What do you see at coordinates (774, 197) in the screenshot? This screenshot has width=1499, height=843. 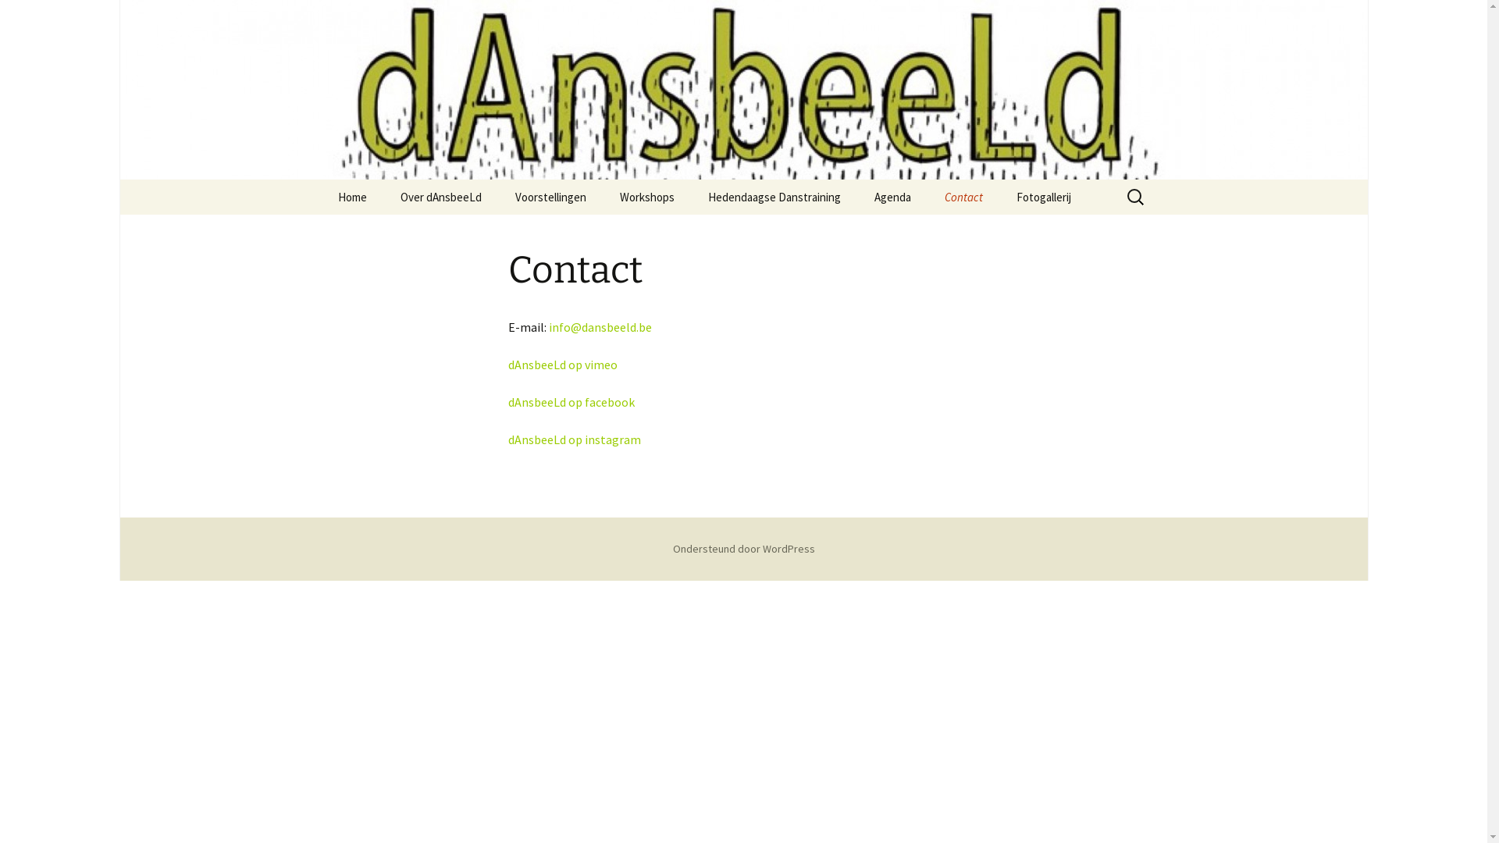 I see `Hedendaagse Danstraining` at bounding box center [774, 197].